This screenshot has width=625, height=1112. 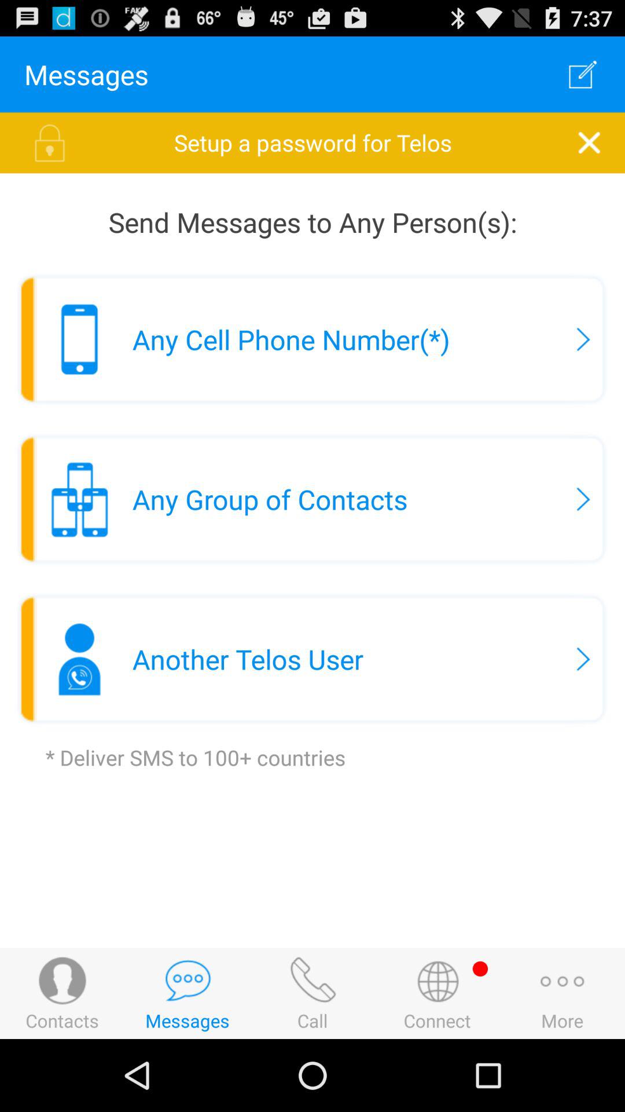 What do you see at coordinates (582, 74) in the screenshot?
I see `select item to the right of the messages icon` at bounding box center [582, 74].